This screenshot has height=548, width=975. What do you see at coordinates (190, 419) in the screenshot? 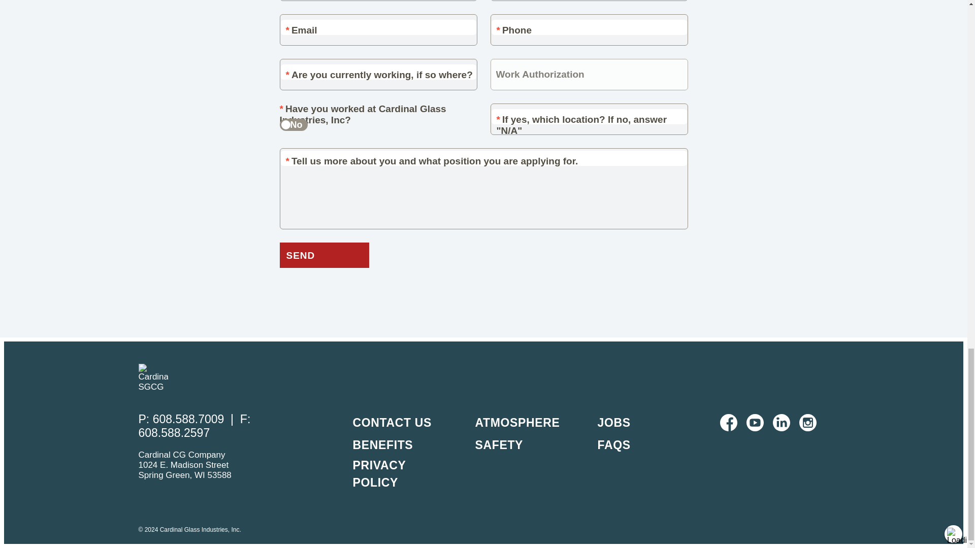
I see `608.588.7009` at bounding box center [190, 419].